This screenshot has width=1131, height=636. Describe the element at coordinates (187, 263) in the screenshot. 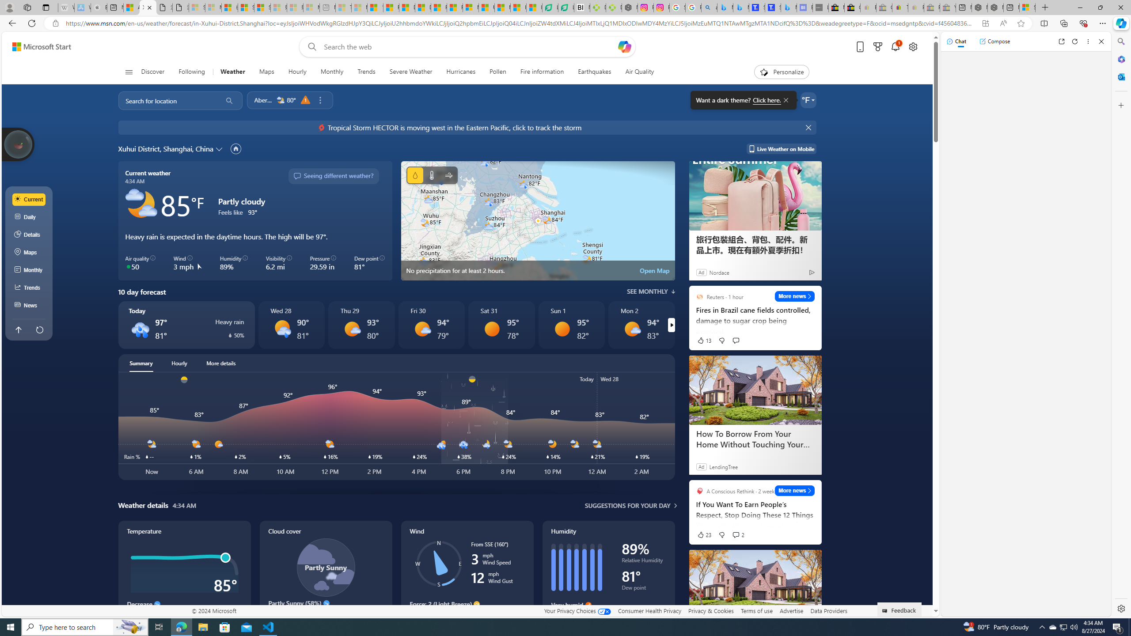

I see `Wind 3 mph` at that location.